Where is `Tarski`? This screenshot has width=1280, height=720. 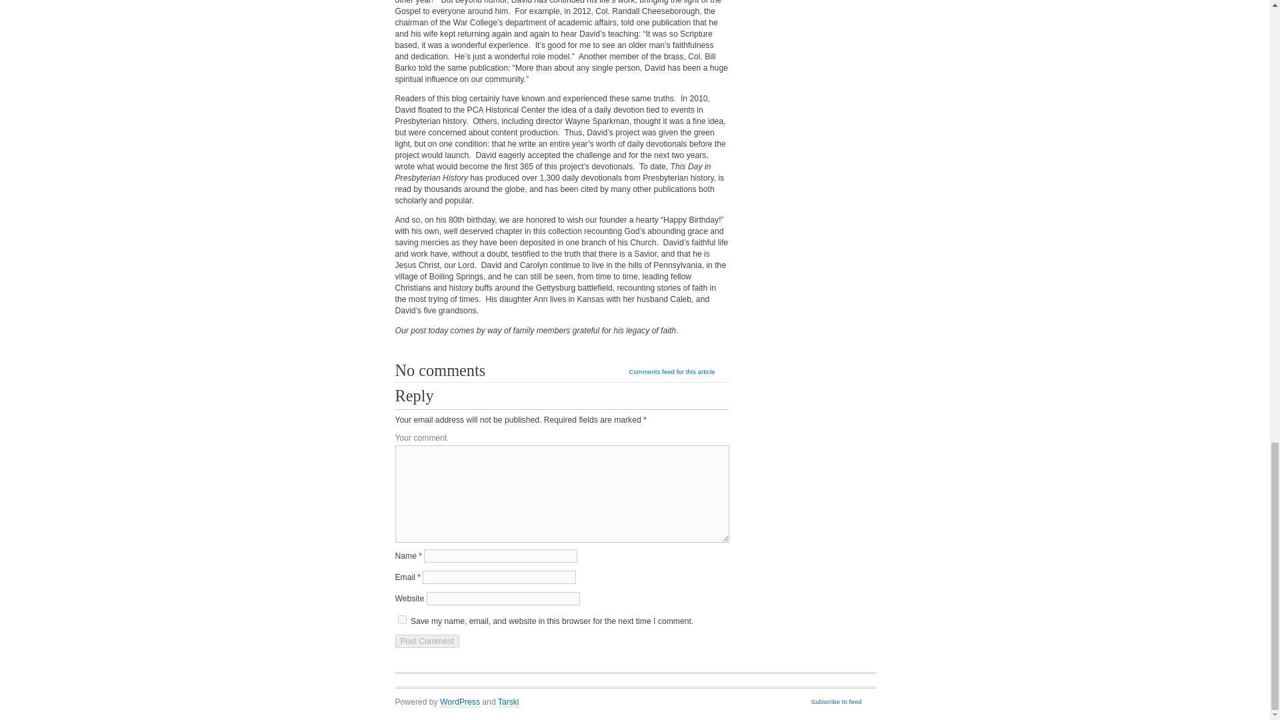
Tarski is located at coordinates (508, 702).